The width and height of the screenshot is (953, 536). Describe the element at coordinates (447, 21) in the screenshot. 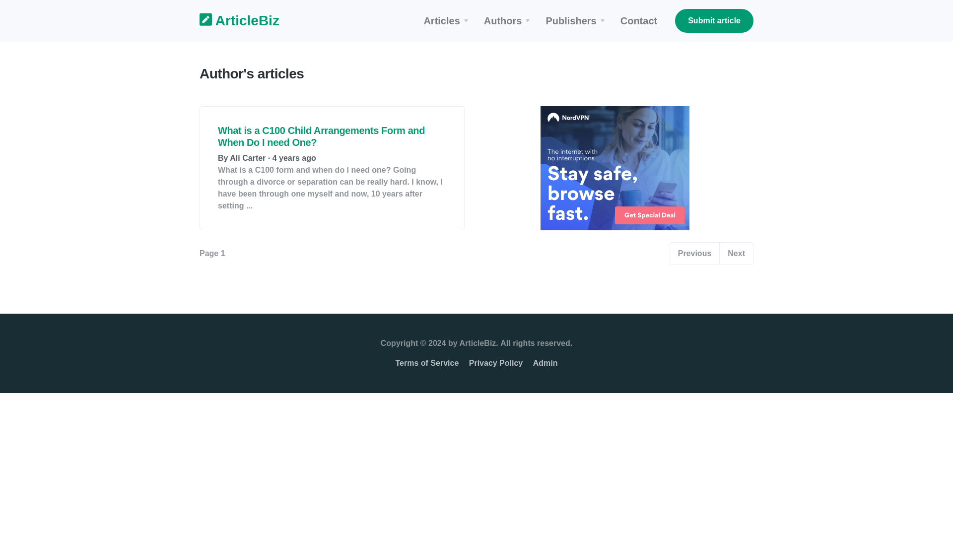

I see `Articles` at that location.